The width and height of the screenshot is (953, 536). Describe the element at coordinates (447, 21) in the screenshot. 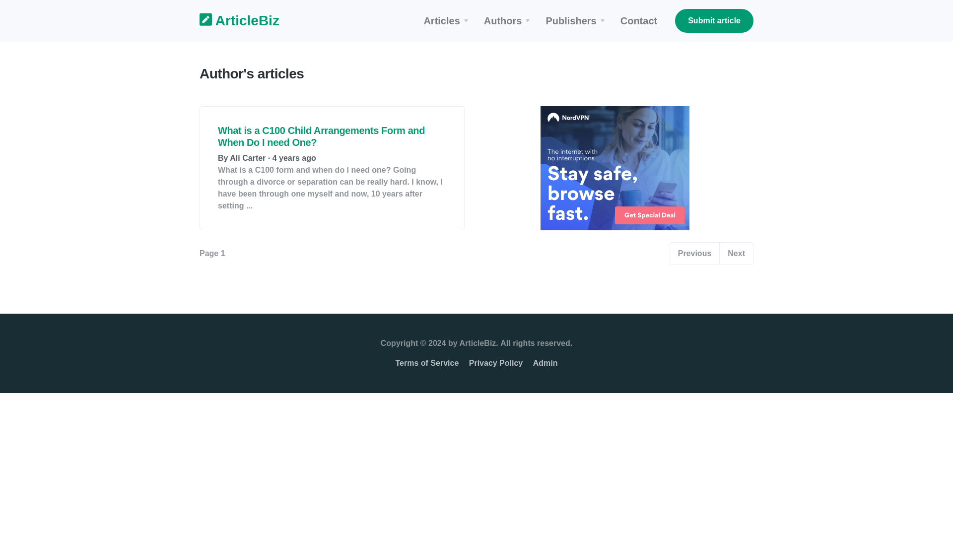

I see `Articles` at that location.